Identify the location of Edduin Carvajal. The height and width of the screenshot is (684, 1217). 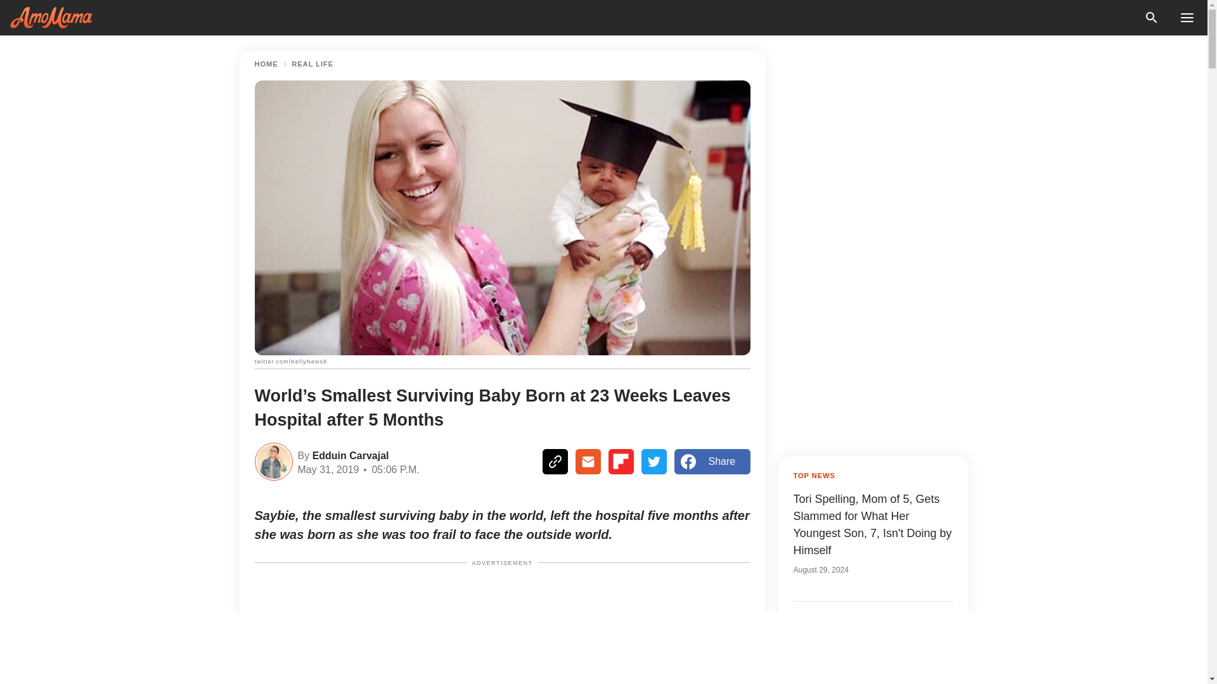
(349, 455).